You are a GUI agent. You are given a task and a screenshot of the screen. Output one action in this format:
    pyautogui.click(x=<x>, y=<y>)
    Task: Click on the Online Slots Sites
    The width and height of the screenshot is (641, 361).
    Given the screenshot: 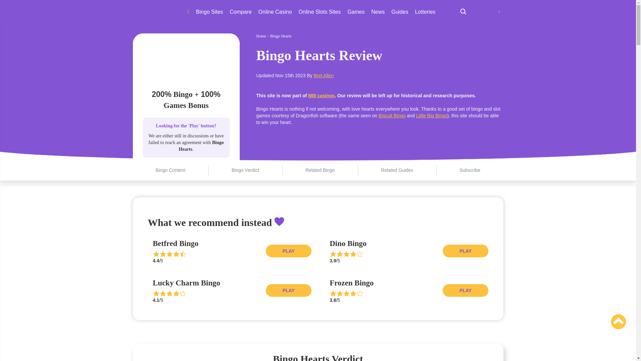 What is the action you would take?
    pyautogui.click(x=319, y=12)
    